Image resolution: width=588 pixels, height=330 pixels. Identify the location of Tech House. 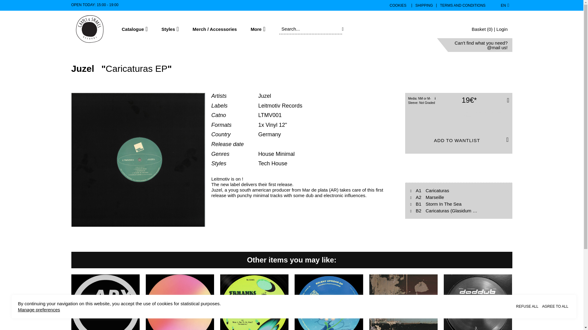
(273, 163).